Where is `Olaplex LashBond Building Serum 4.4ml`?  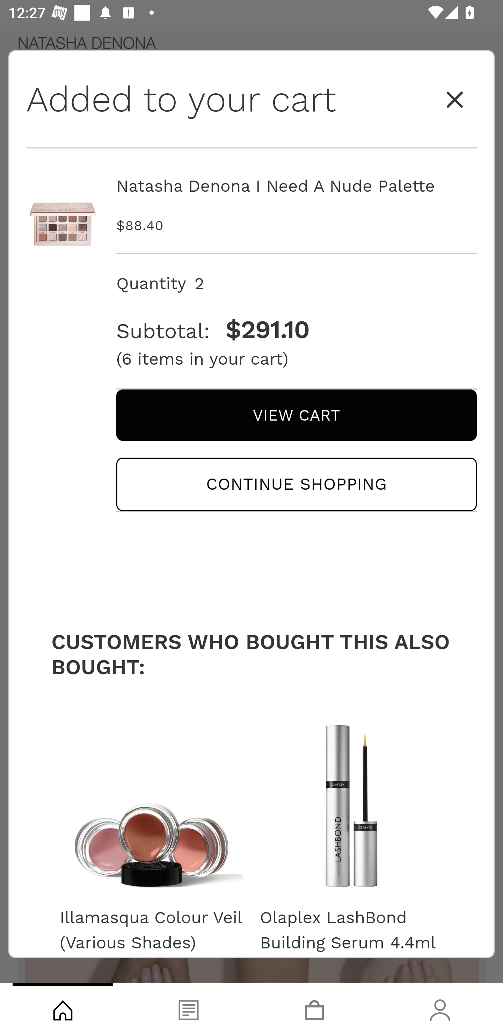 Olaplex LashBond Building Serum 4.4ml is located at coordinates (351, 927).